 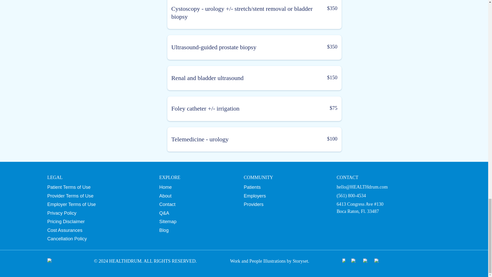 I want to click on Patients, so click(x=285, y=187).